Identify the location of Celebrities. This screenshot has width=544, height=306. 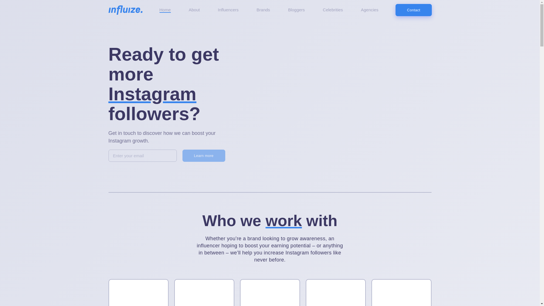
(335, 292).